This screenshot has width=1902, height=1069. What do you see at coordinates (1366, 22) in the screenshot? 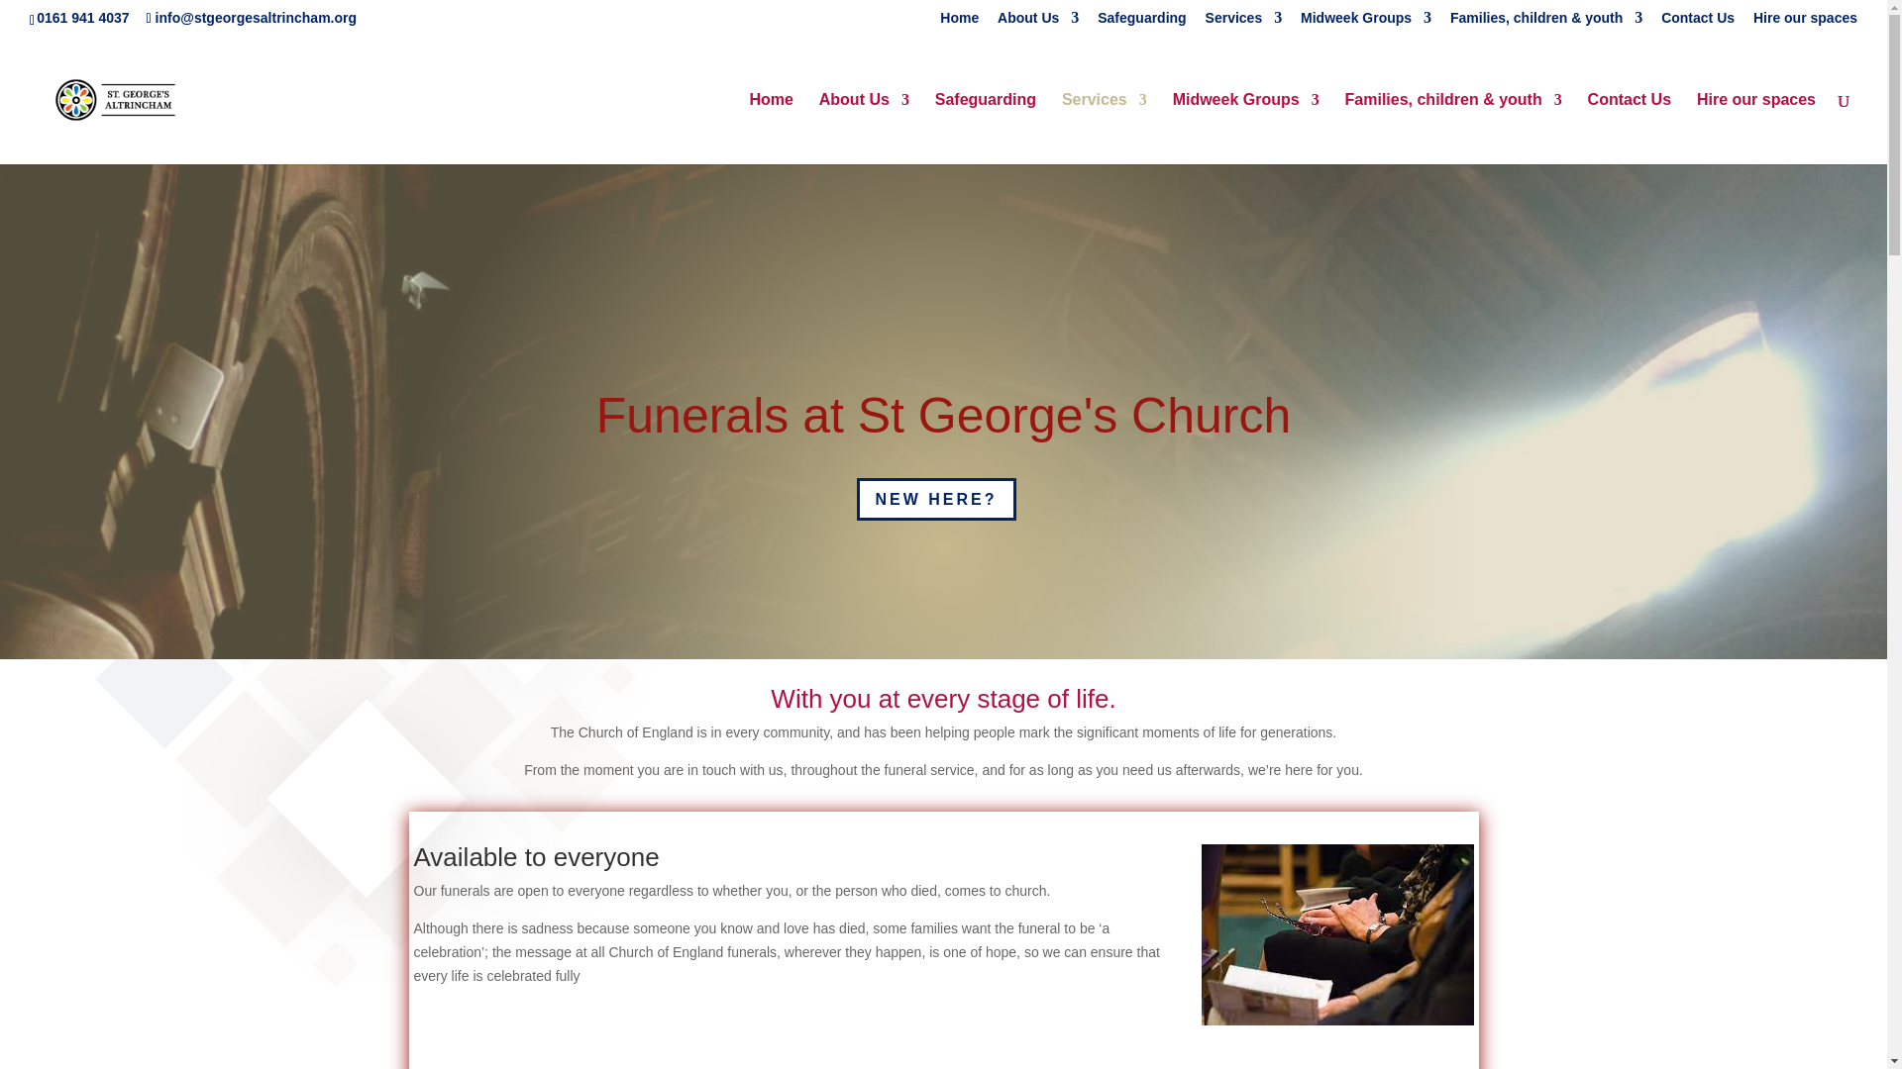
I see `Midweek Groups` at bounding box center [1366, 22].